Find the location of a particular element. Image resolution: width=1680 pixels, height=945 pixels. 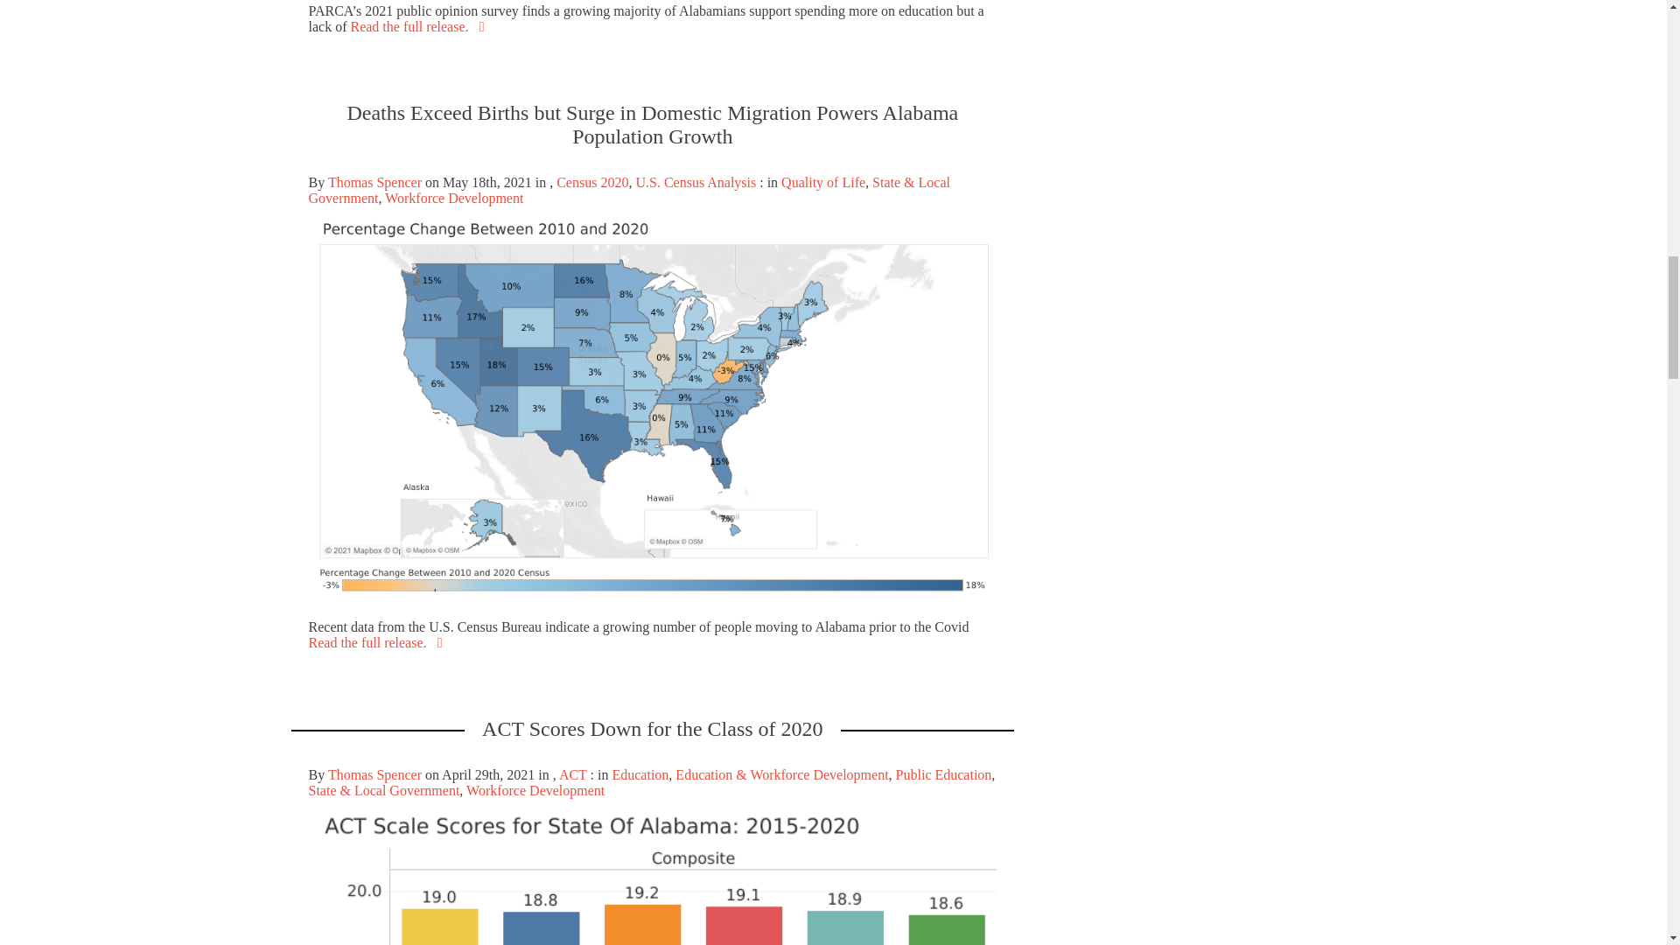

U.S. Census Analysis is located at coordinates (695, 182).